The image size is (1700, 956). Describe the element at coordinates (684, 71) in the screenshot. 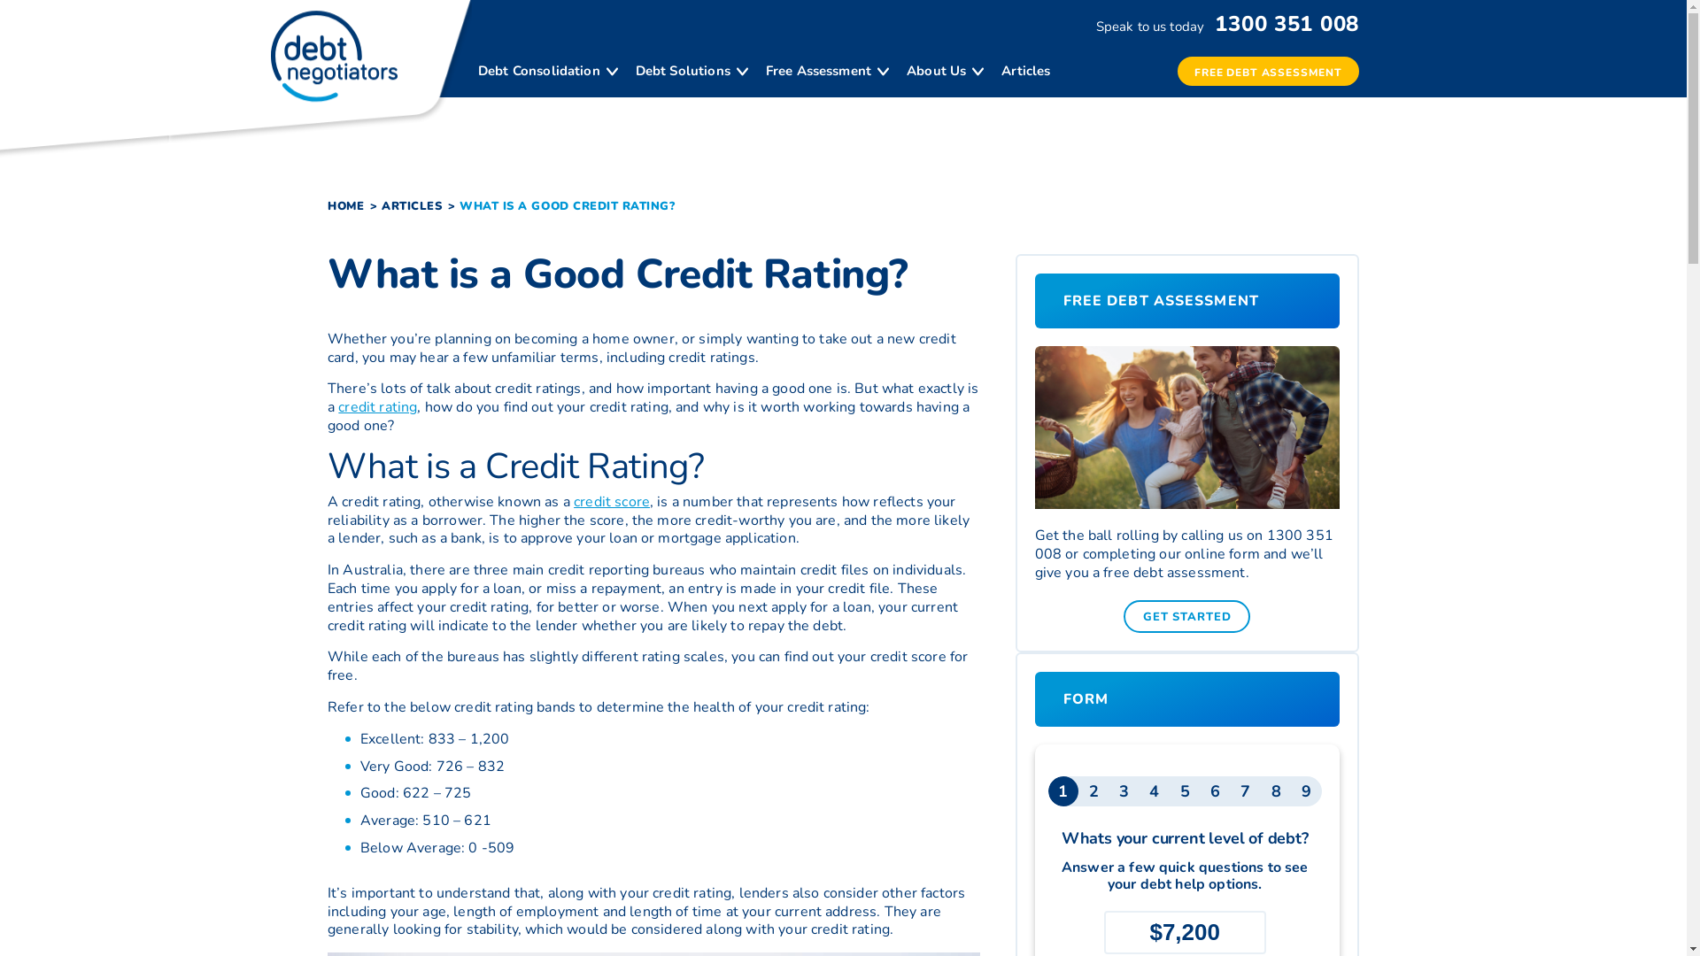

I see `Debt Solutions` at that location.